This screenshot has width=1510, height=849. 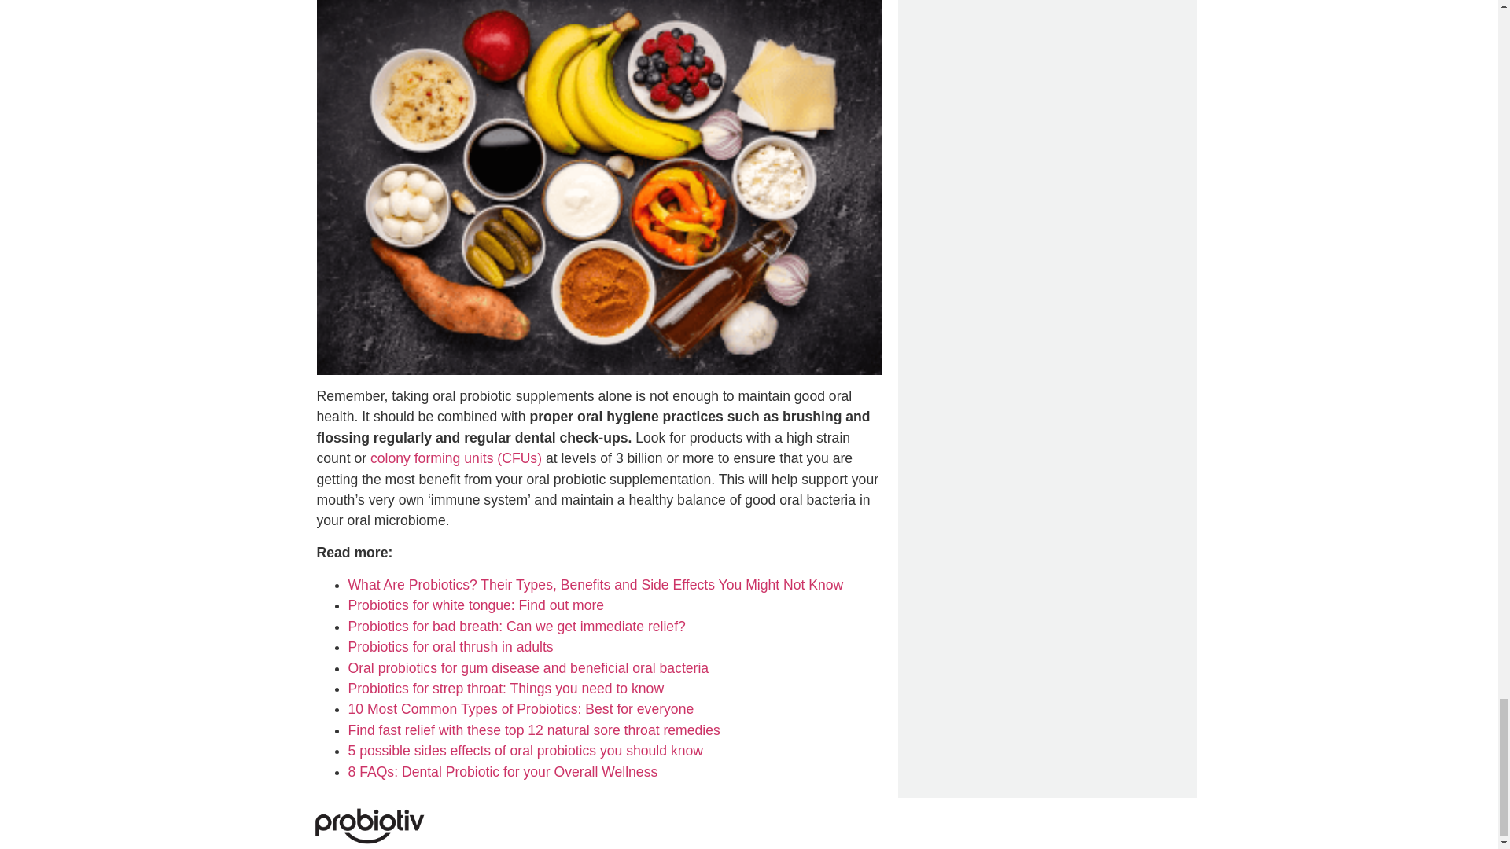 I want to click on Probiotics for white tongue: Find out more, so click(x=475, y=605).